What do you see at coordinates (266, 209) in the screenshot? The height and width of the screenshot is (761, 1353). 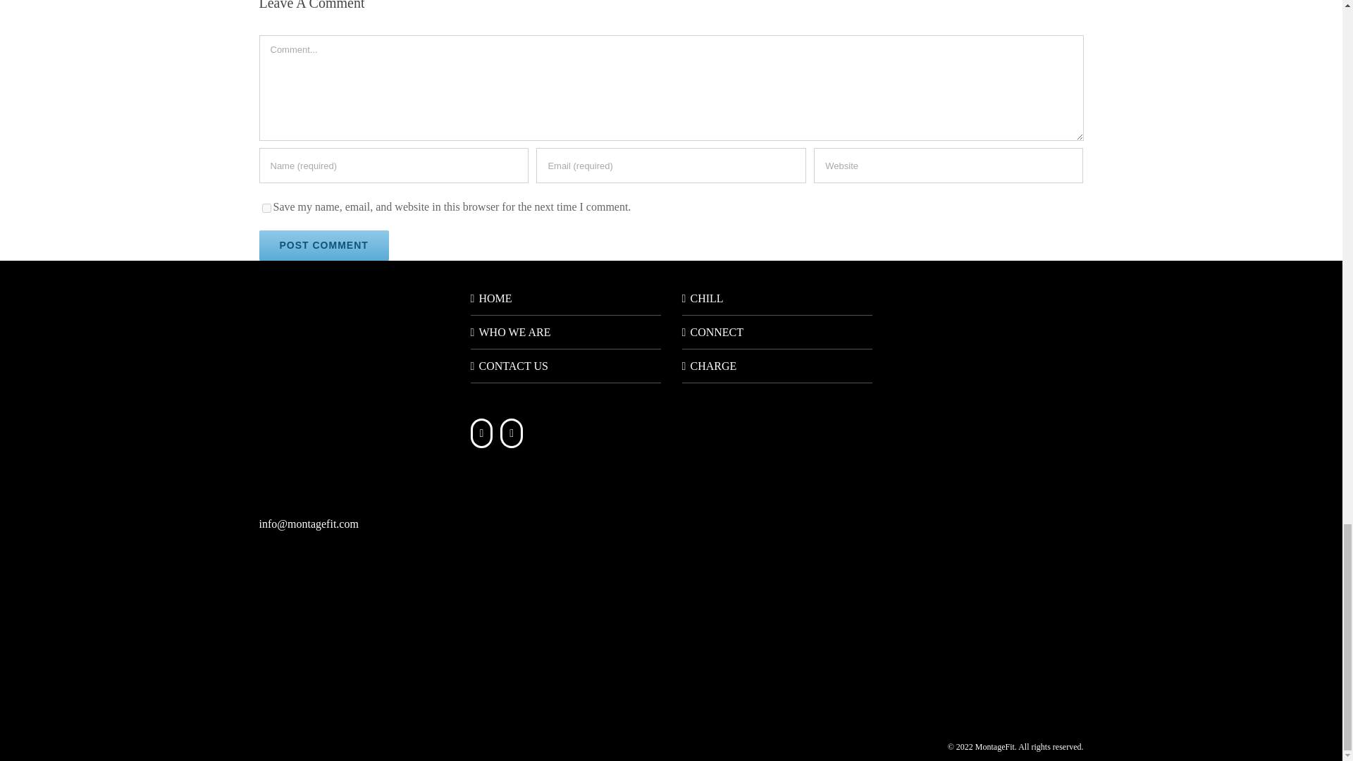 I see `yes` at bounding box center [266, 209].